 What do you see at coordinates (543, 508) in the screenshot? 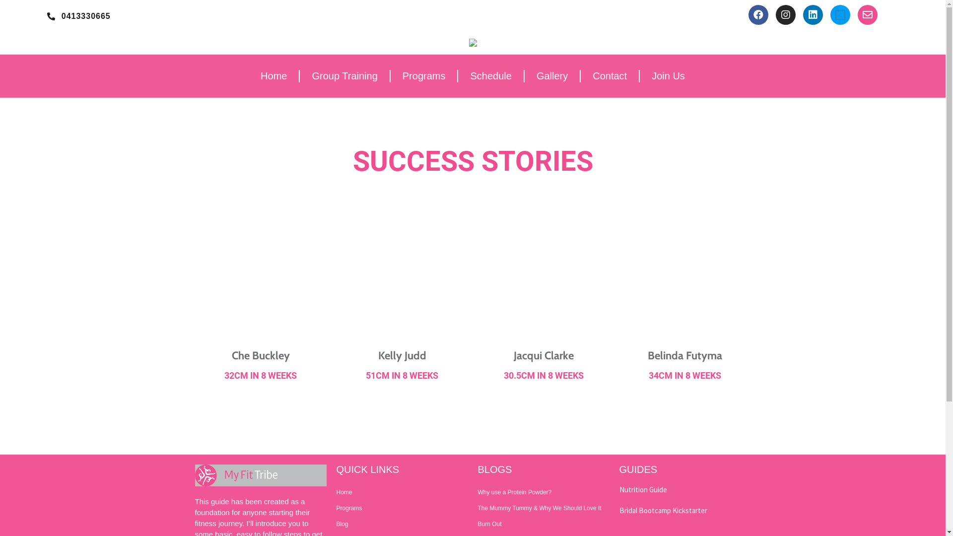
I see `The Mummy Tummy & Why We Should Love It` at bounding box center [543, 508].